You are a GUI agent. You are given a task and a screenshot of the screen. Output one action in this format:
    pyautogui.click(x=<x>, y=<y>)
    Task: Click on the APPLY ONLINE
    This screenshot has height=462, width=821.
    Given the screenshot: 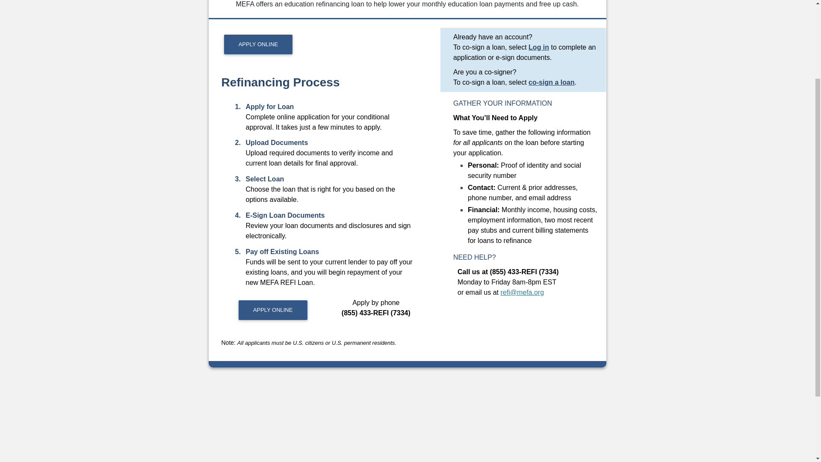 What is the action you would take?
    pyautogui.click(x=258, y=44)
    